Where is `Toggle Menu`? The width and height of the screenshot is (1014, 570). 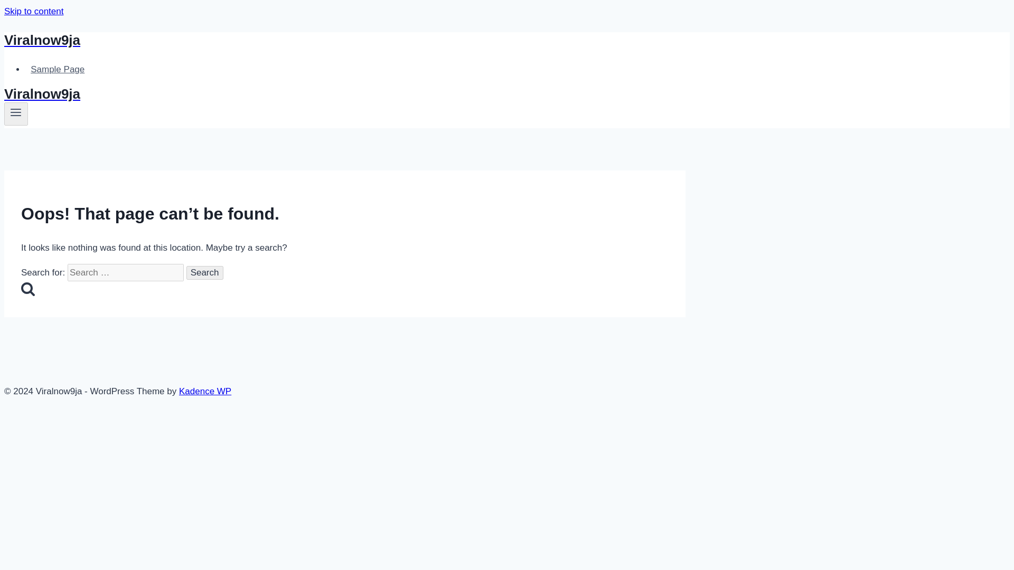 Toggle Menu is located at coordinates (16, 114).